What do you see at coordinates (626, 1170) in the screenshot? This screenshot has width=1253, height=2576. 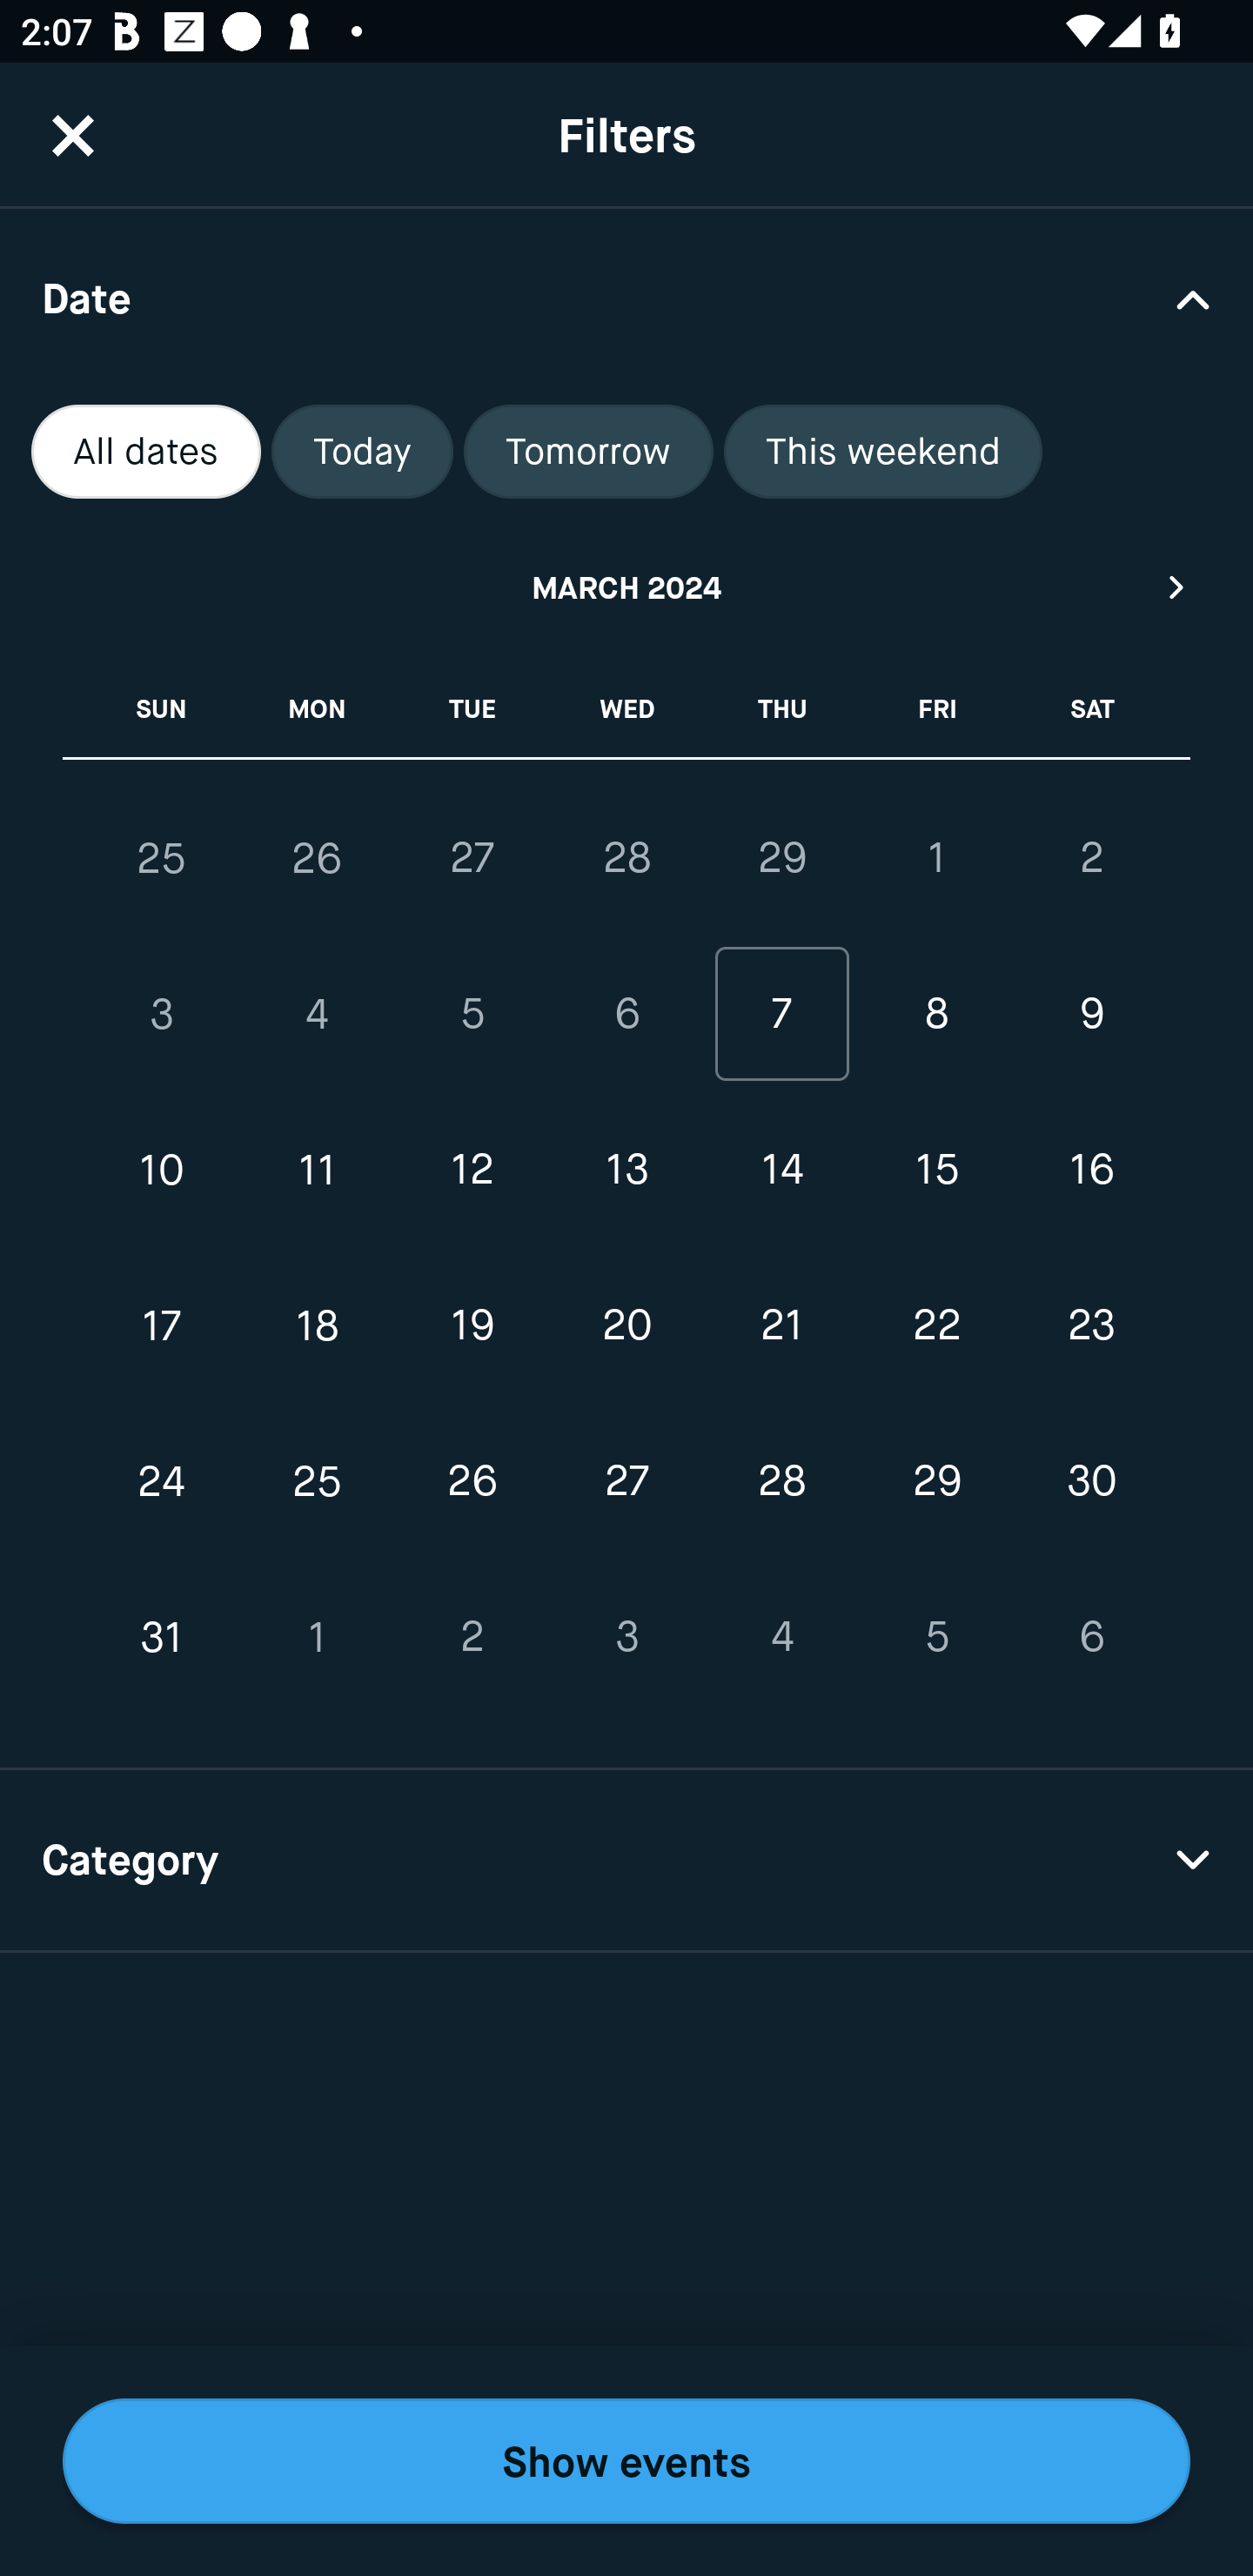 I see `13` at bounding box center [626, 1170].